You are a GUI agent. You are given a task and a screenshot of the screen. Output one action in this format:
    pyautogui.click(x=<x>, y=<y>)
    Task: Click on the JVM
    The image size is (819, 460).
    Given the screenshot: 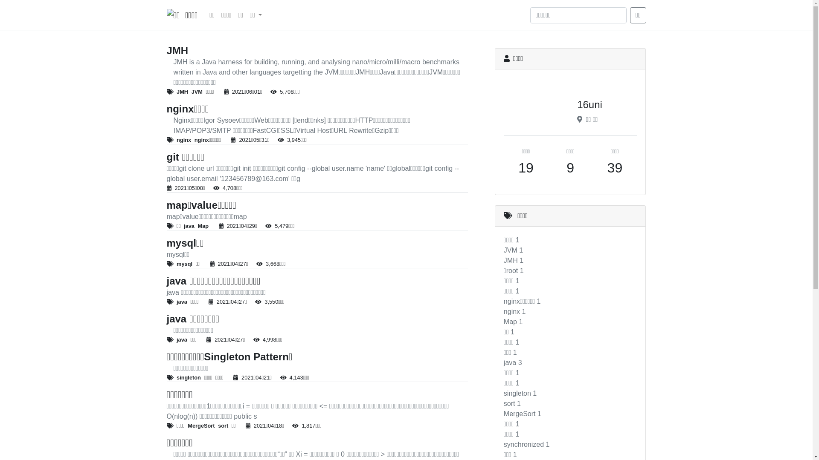 What is the action you would take?
    pyautogui.click(x=197, y=92)
    